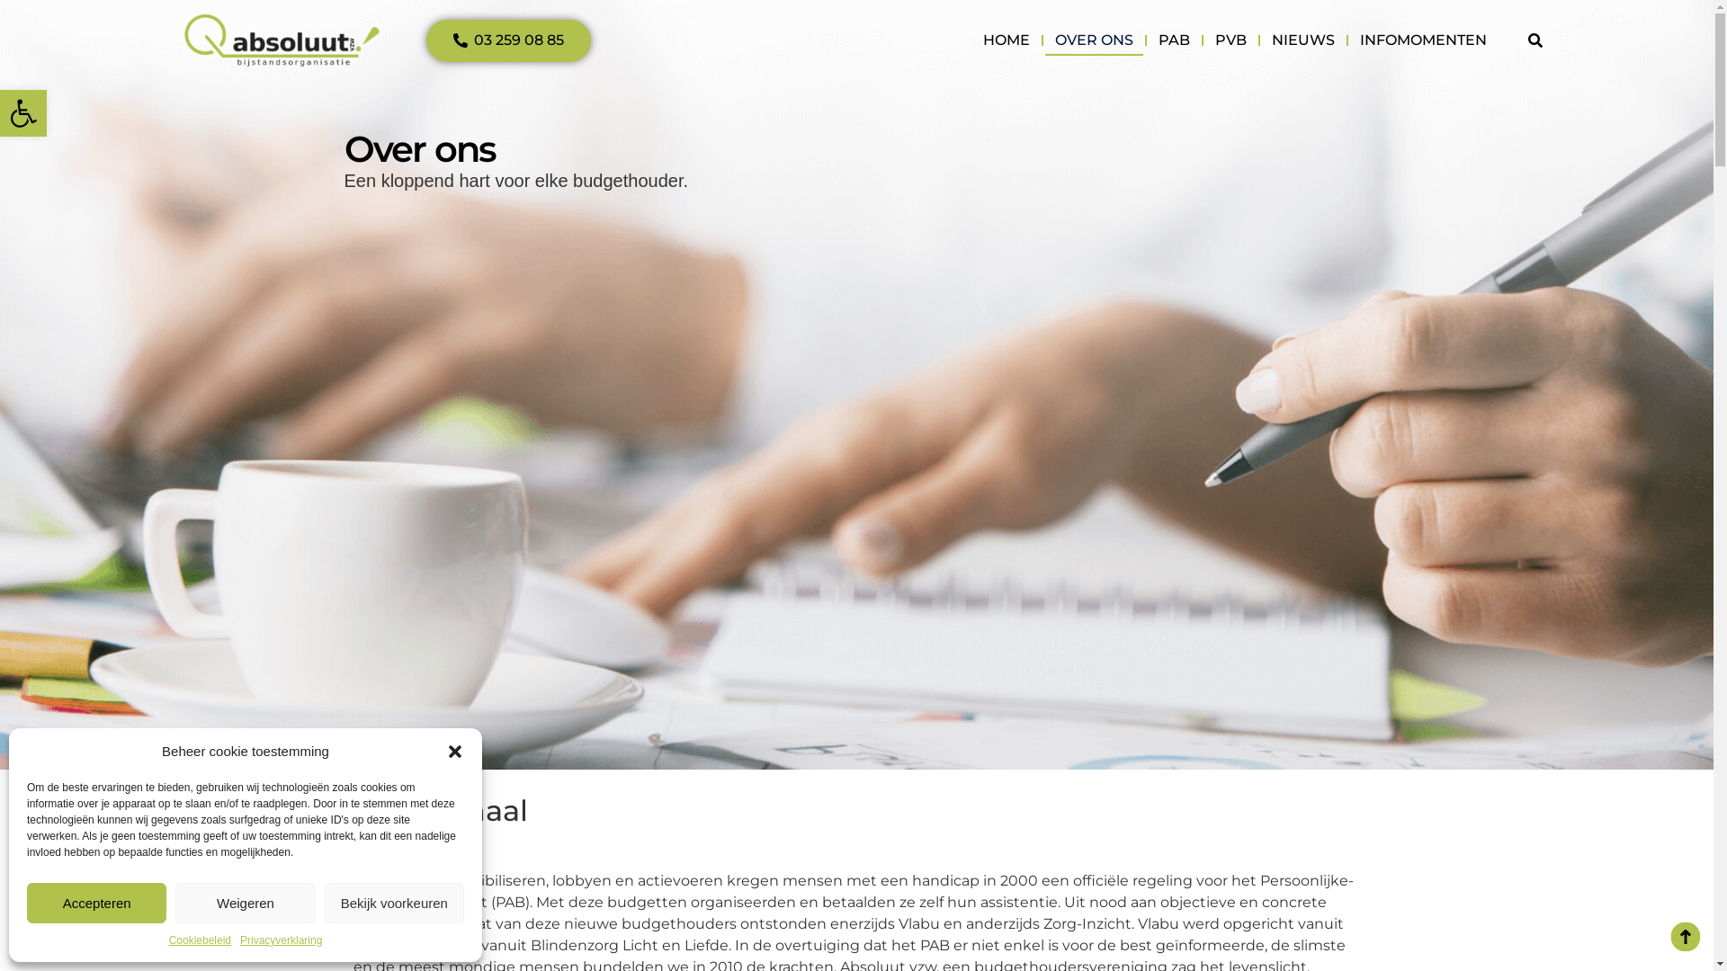 The width and height of the screenshot is (1727, 971). Describe the element at coordinates (1175, 40) in the screenshot. I see `PAB` at that location.